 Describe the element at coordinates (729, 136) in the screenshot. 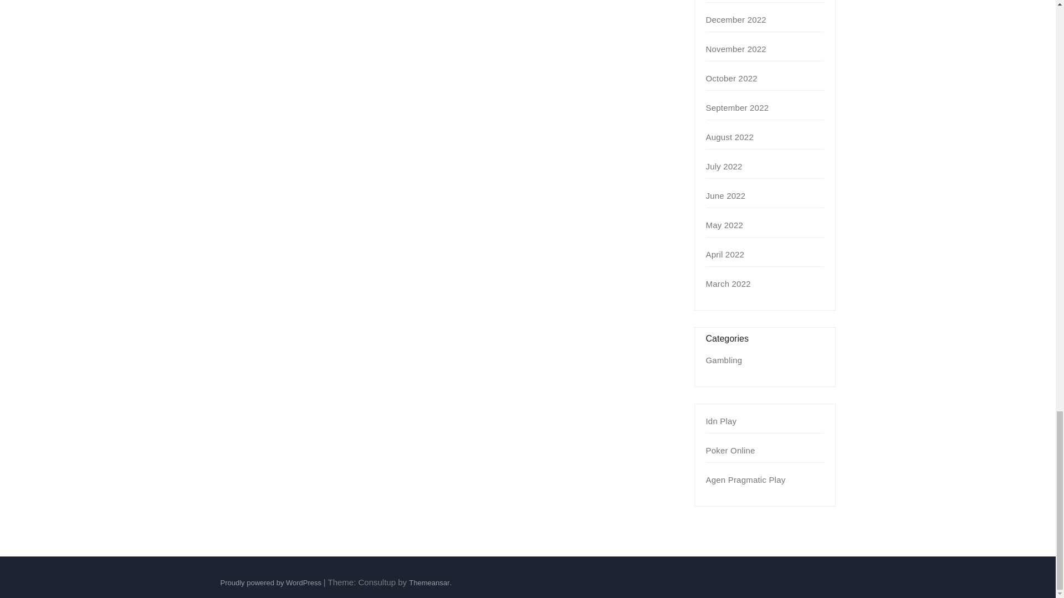

I see `August 2022` at that location.